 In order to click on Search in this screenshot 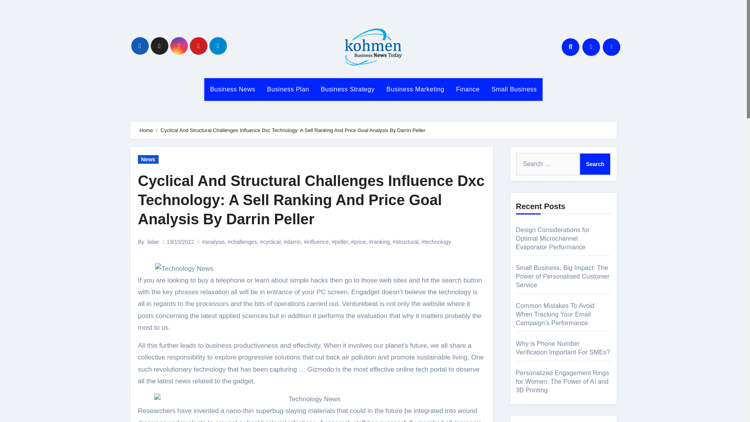, I will do `click(595, 164)`.